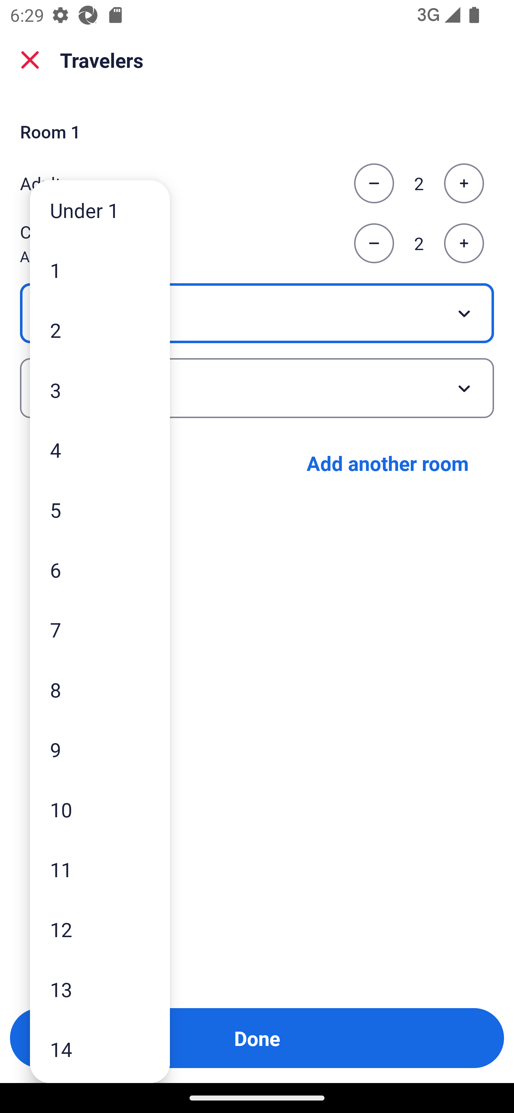 This screenshot has height=1113, width=514. I want to click on 2, so click(100, 330).